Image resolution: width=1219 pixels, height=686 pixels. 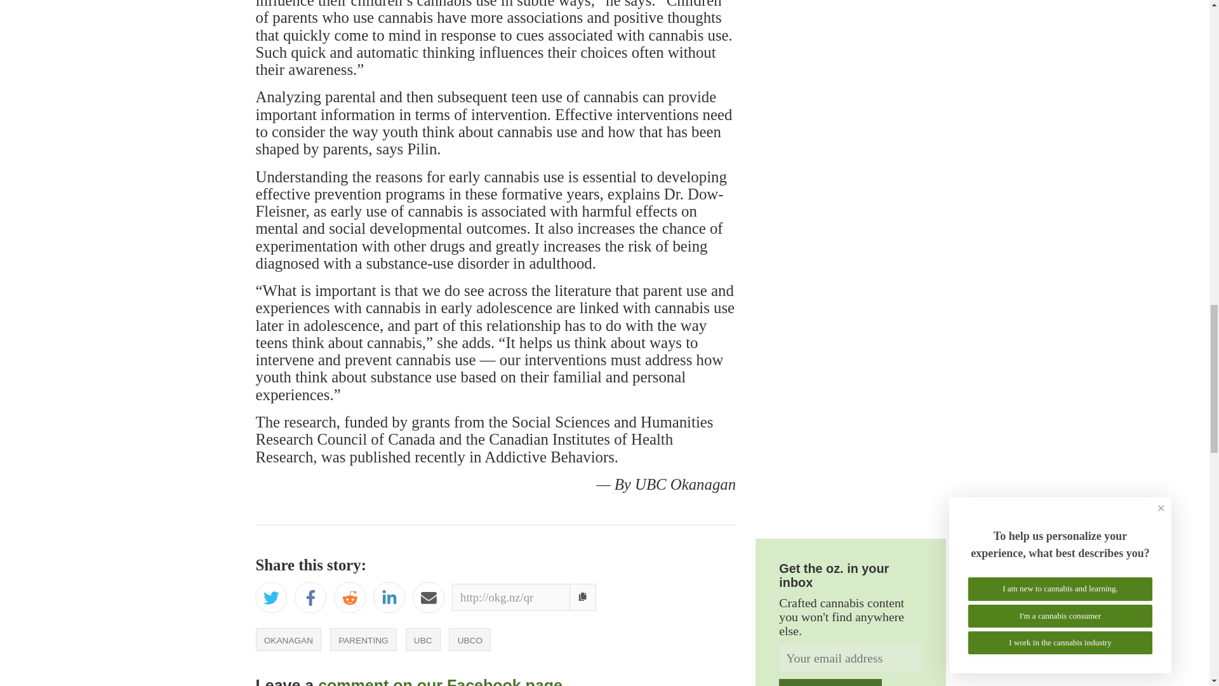 What do you see at coordinates (310, 600) in the screenshot?
I see `Share this story on Facebook` at bounding box center [310, 600].